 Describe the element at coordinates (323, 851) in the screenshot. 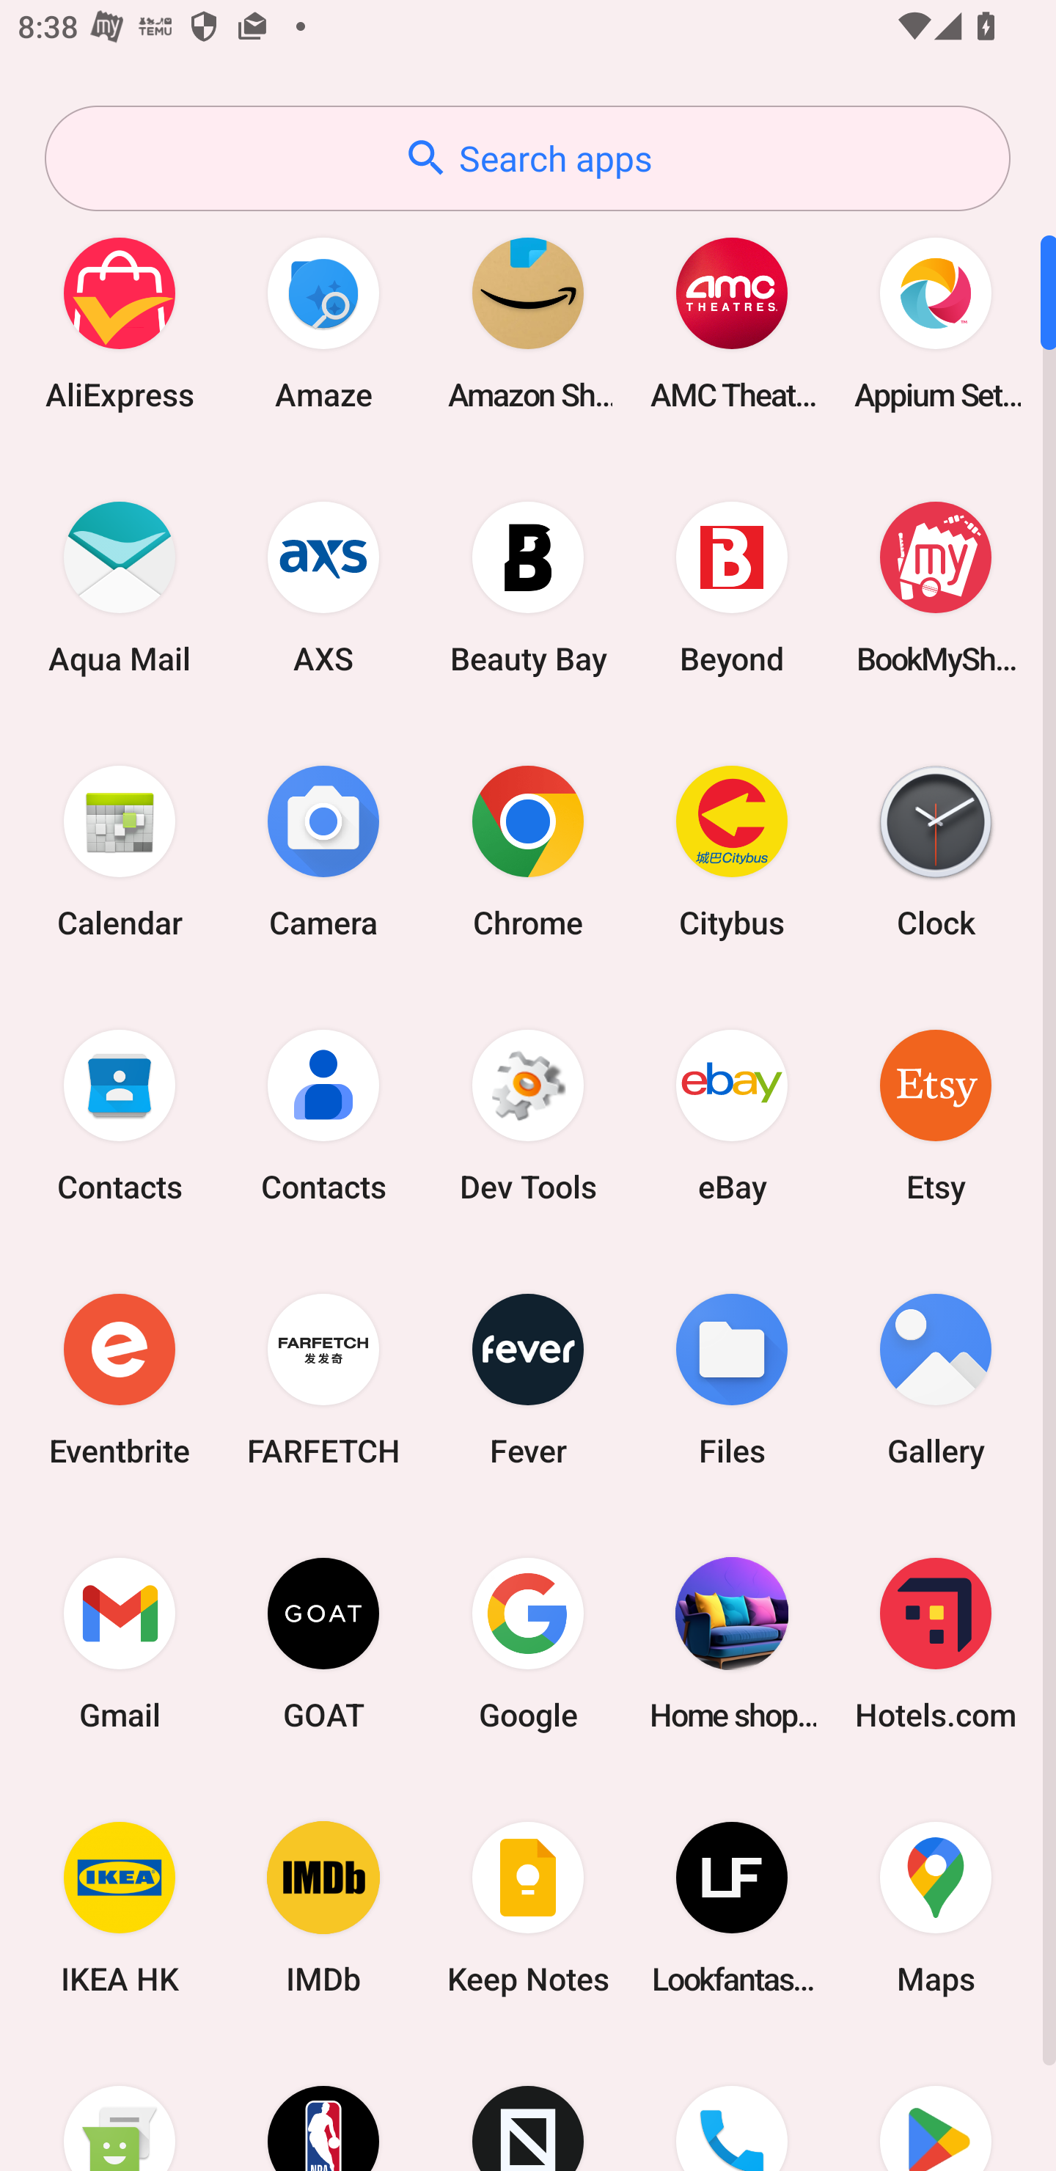

I see `Camera` at that location.